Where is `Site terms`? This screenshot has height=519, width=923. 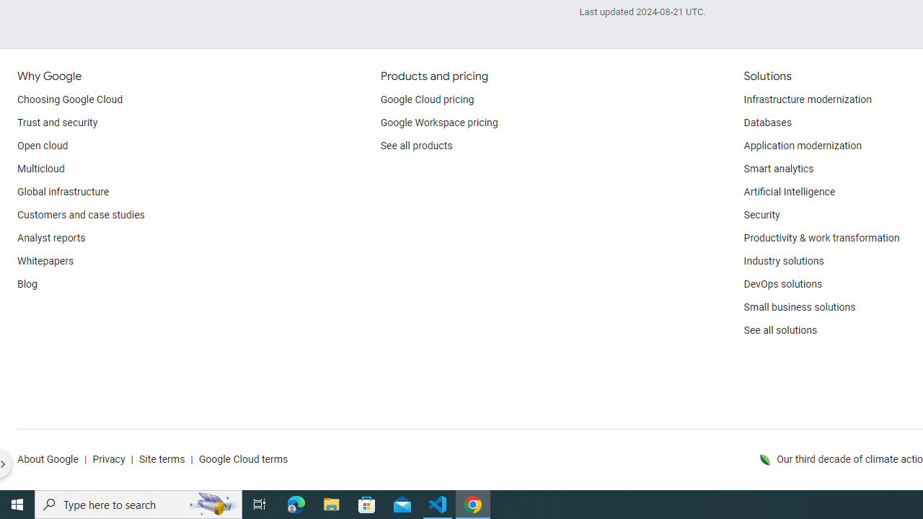
Site terms is located at coordinates (162, 460).